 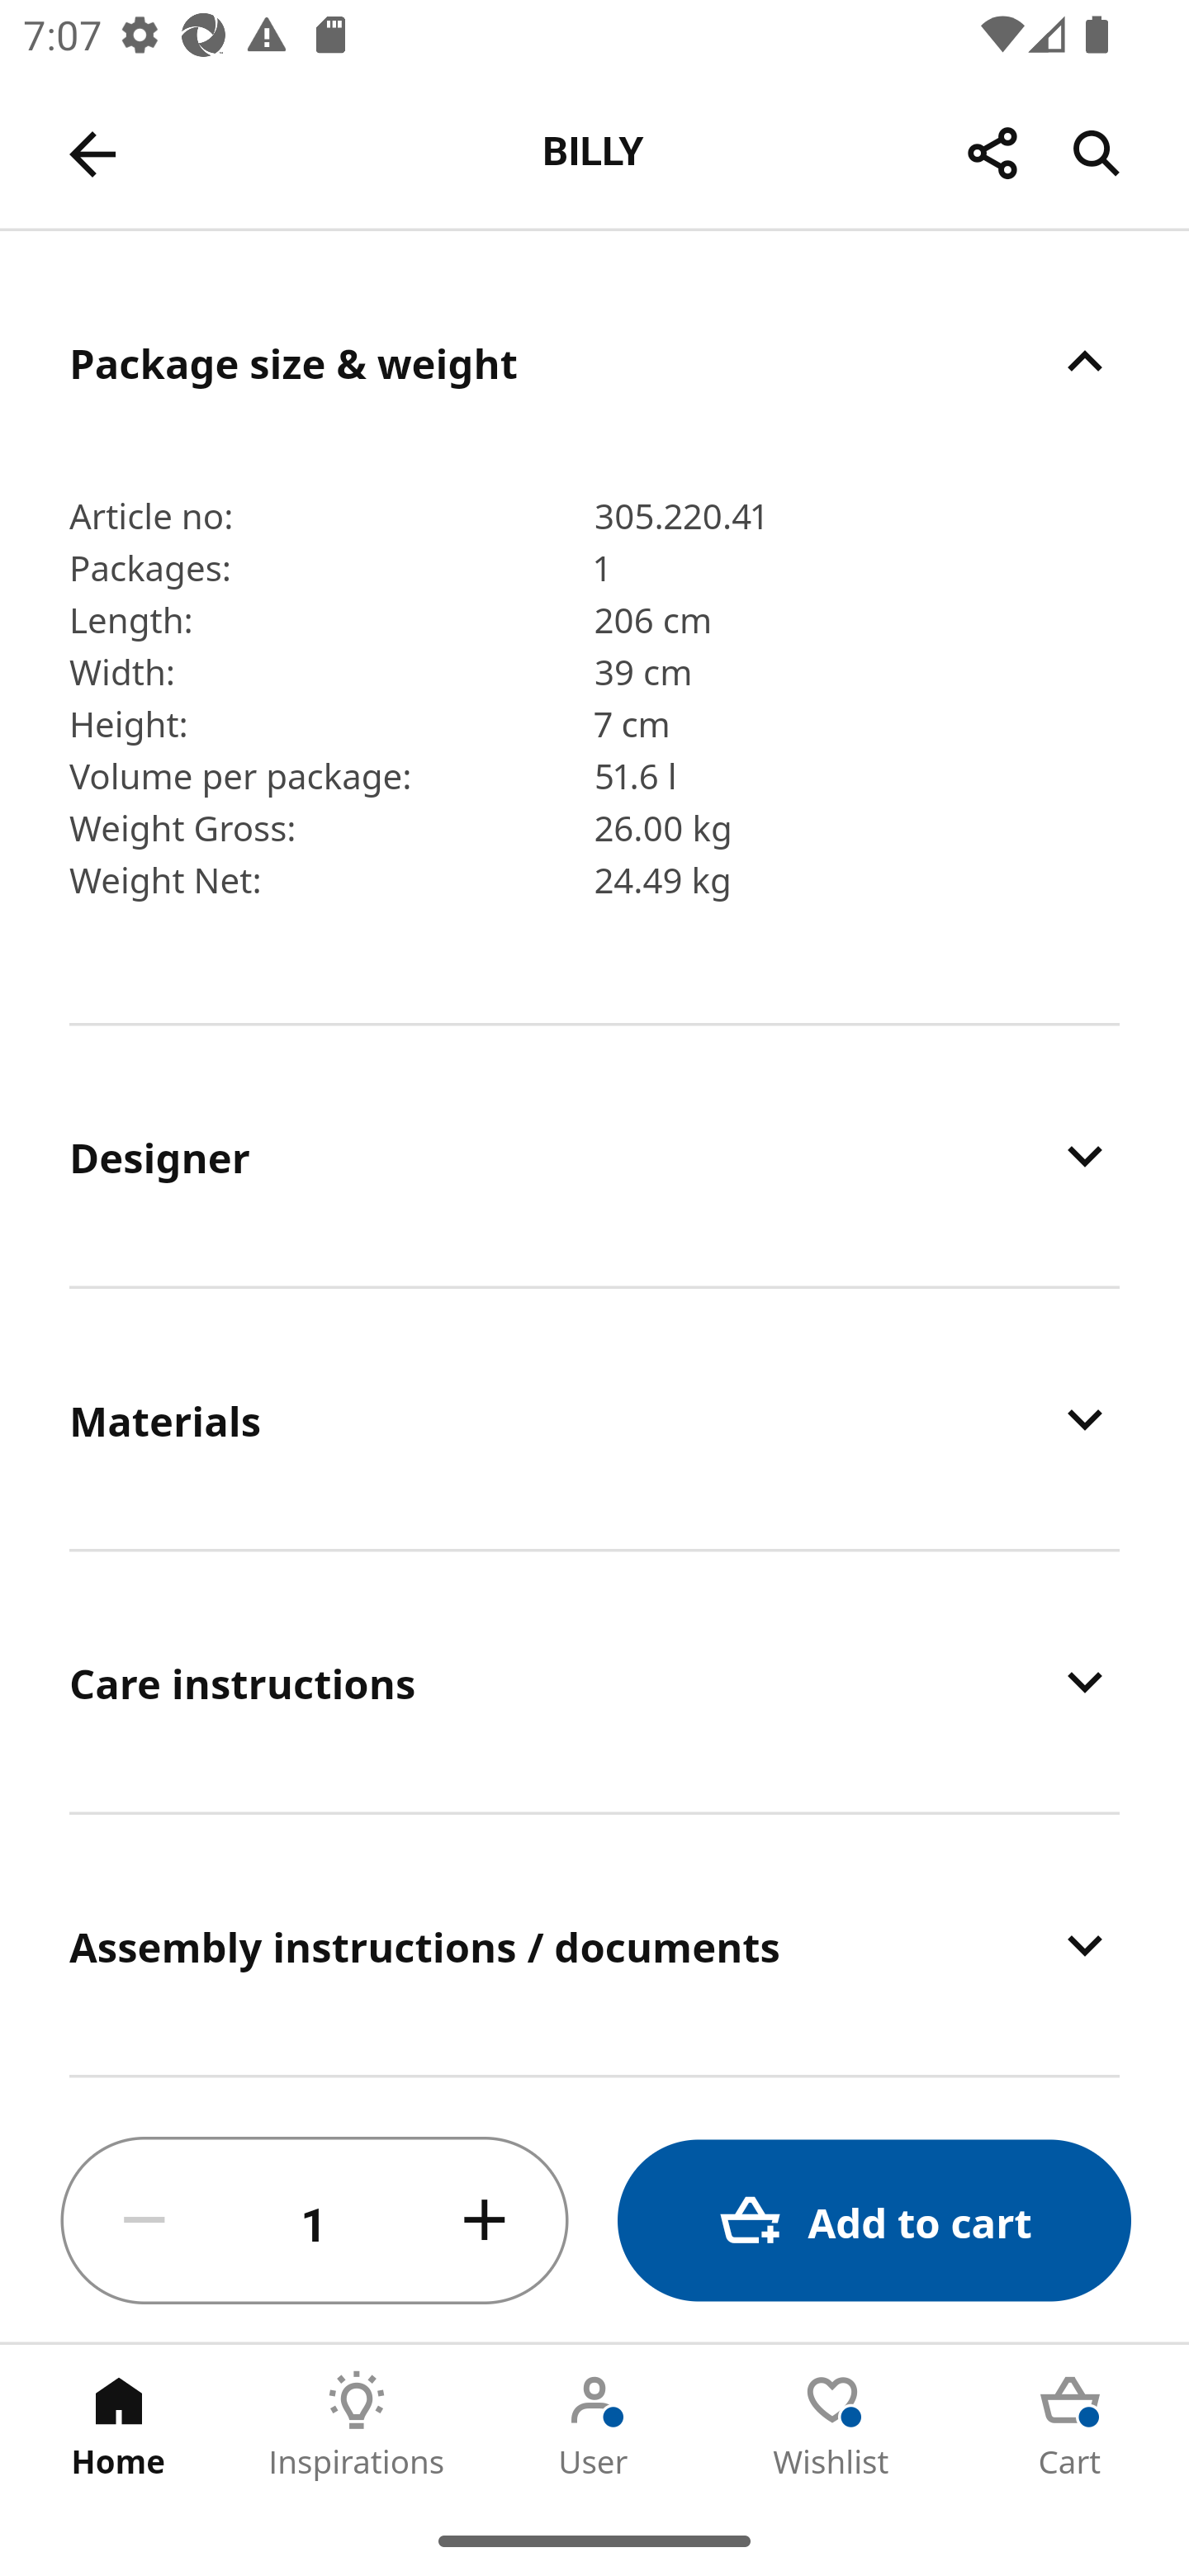 What do you see at coordinates (357, 2425) in the screenshot?
I see `Inspirations
Tab 2 of 5` at bounding box center [357, 2425].